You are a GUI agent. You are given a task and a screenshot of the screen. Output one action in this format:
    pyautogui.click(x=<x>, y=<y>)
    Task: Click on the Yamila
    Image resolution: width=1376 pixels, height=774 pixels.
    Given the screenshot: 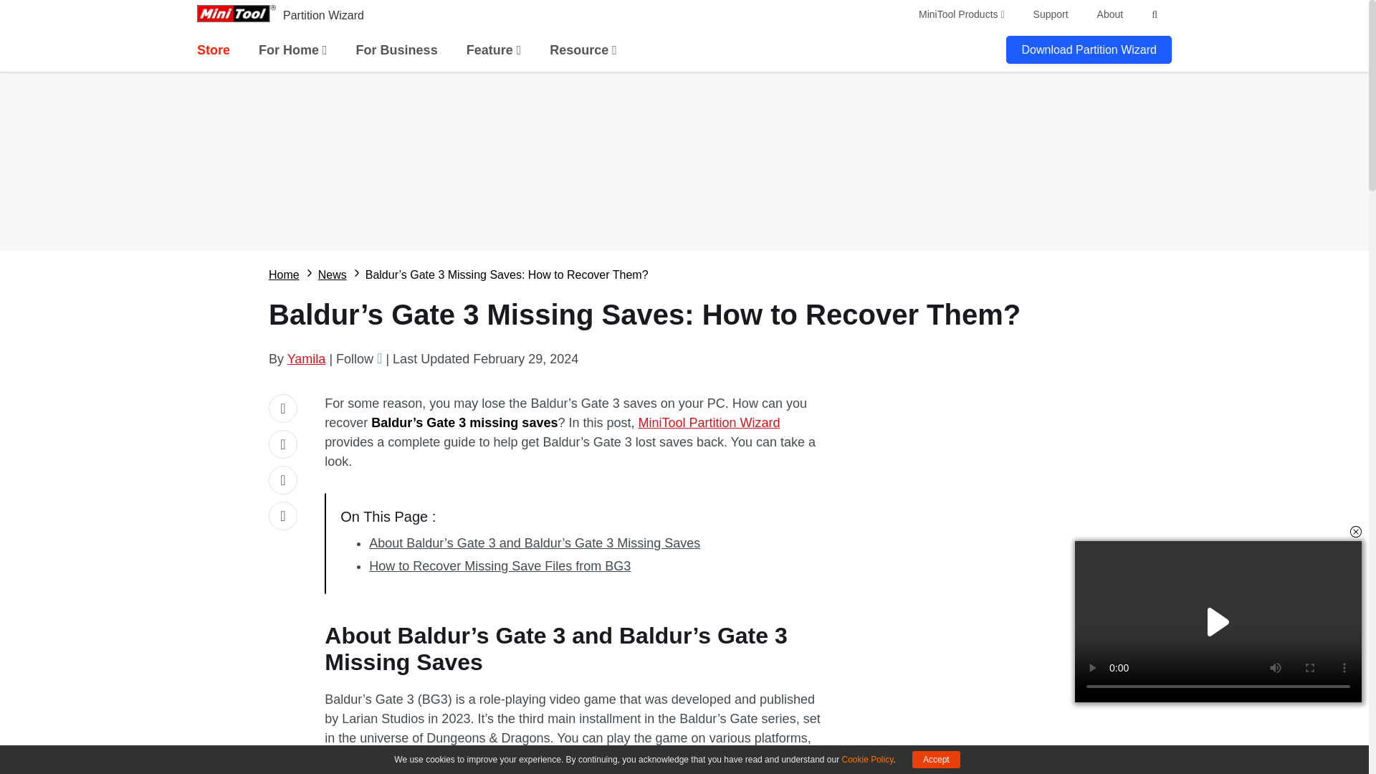 What is the action you would take?
    pyautogui.click(x=307, y=358)
    